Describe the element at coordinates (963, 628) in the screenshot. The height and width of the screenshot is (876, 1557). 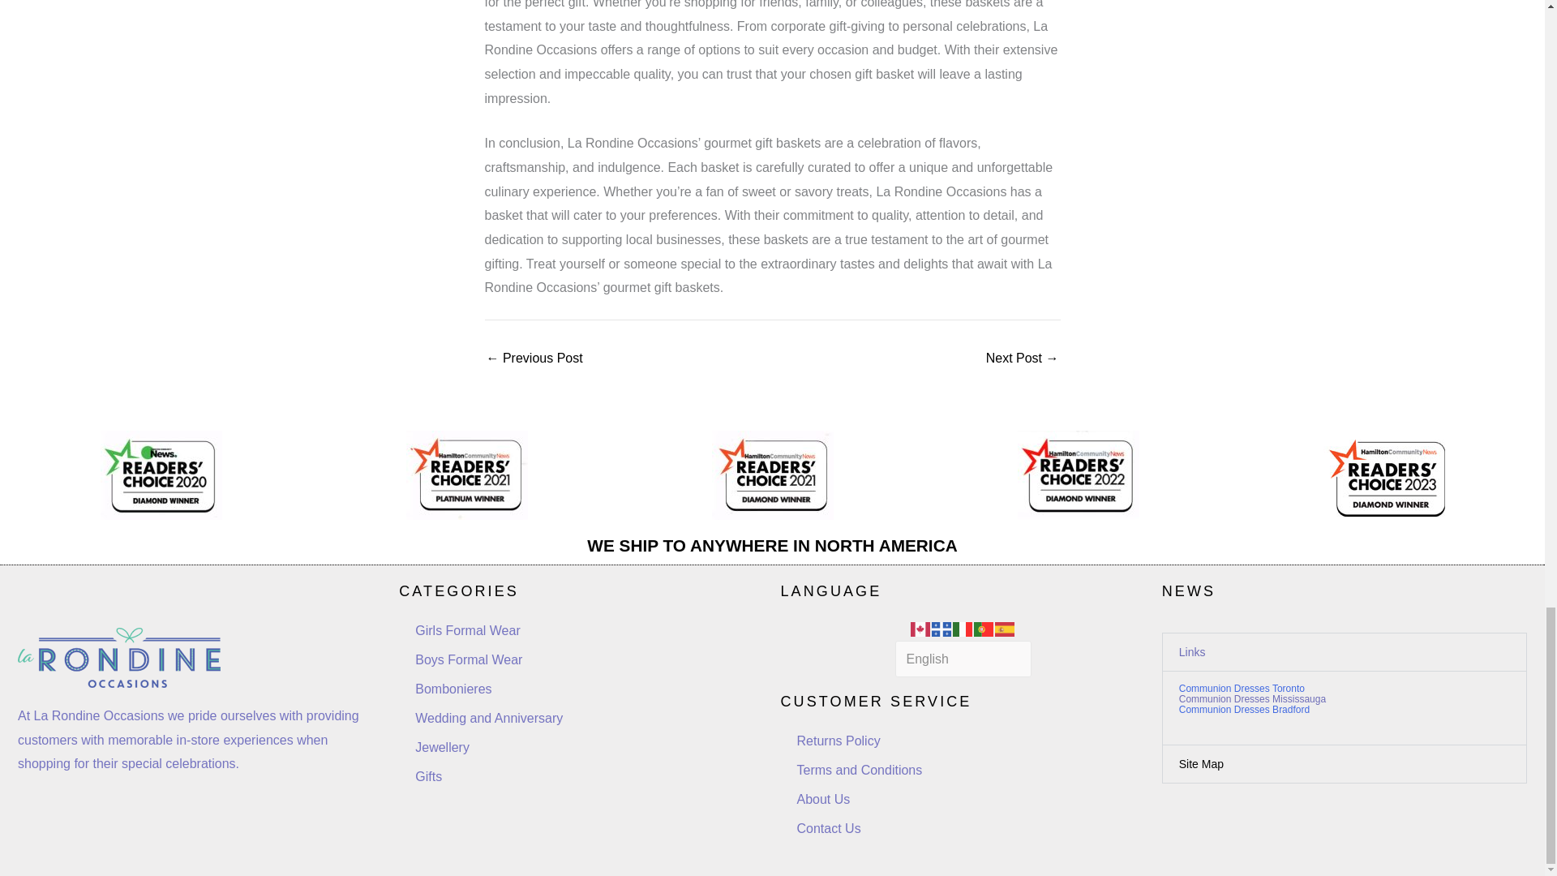
I see `Italian` at that location.